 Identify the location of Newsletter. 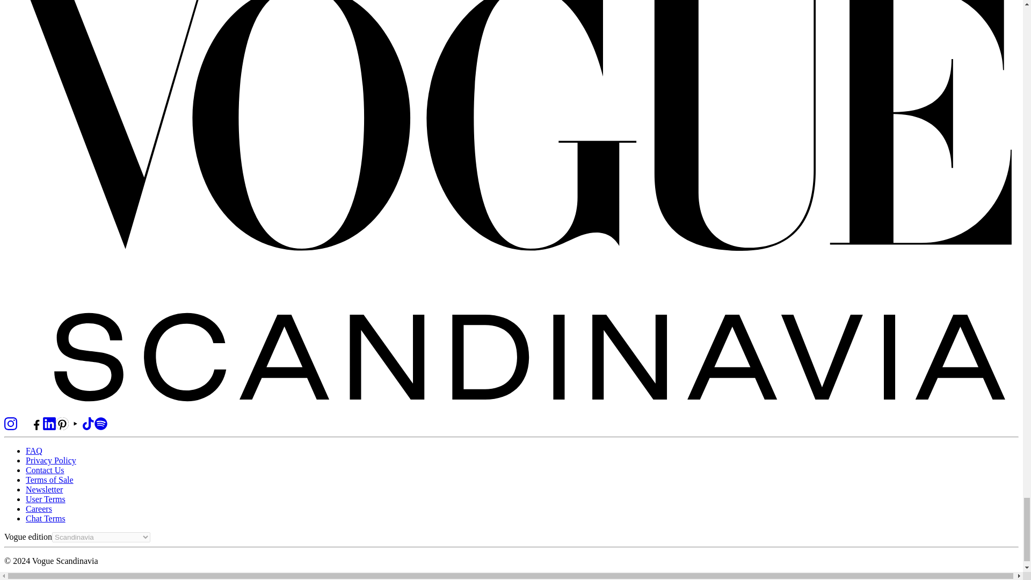
(44, 489).